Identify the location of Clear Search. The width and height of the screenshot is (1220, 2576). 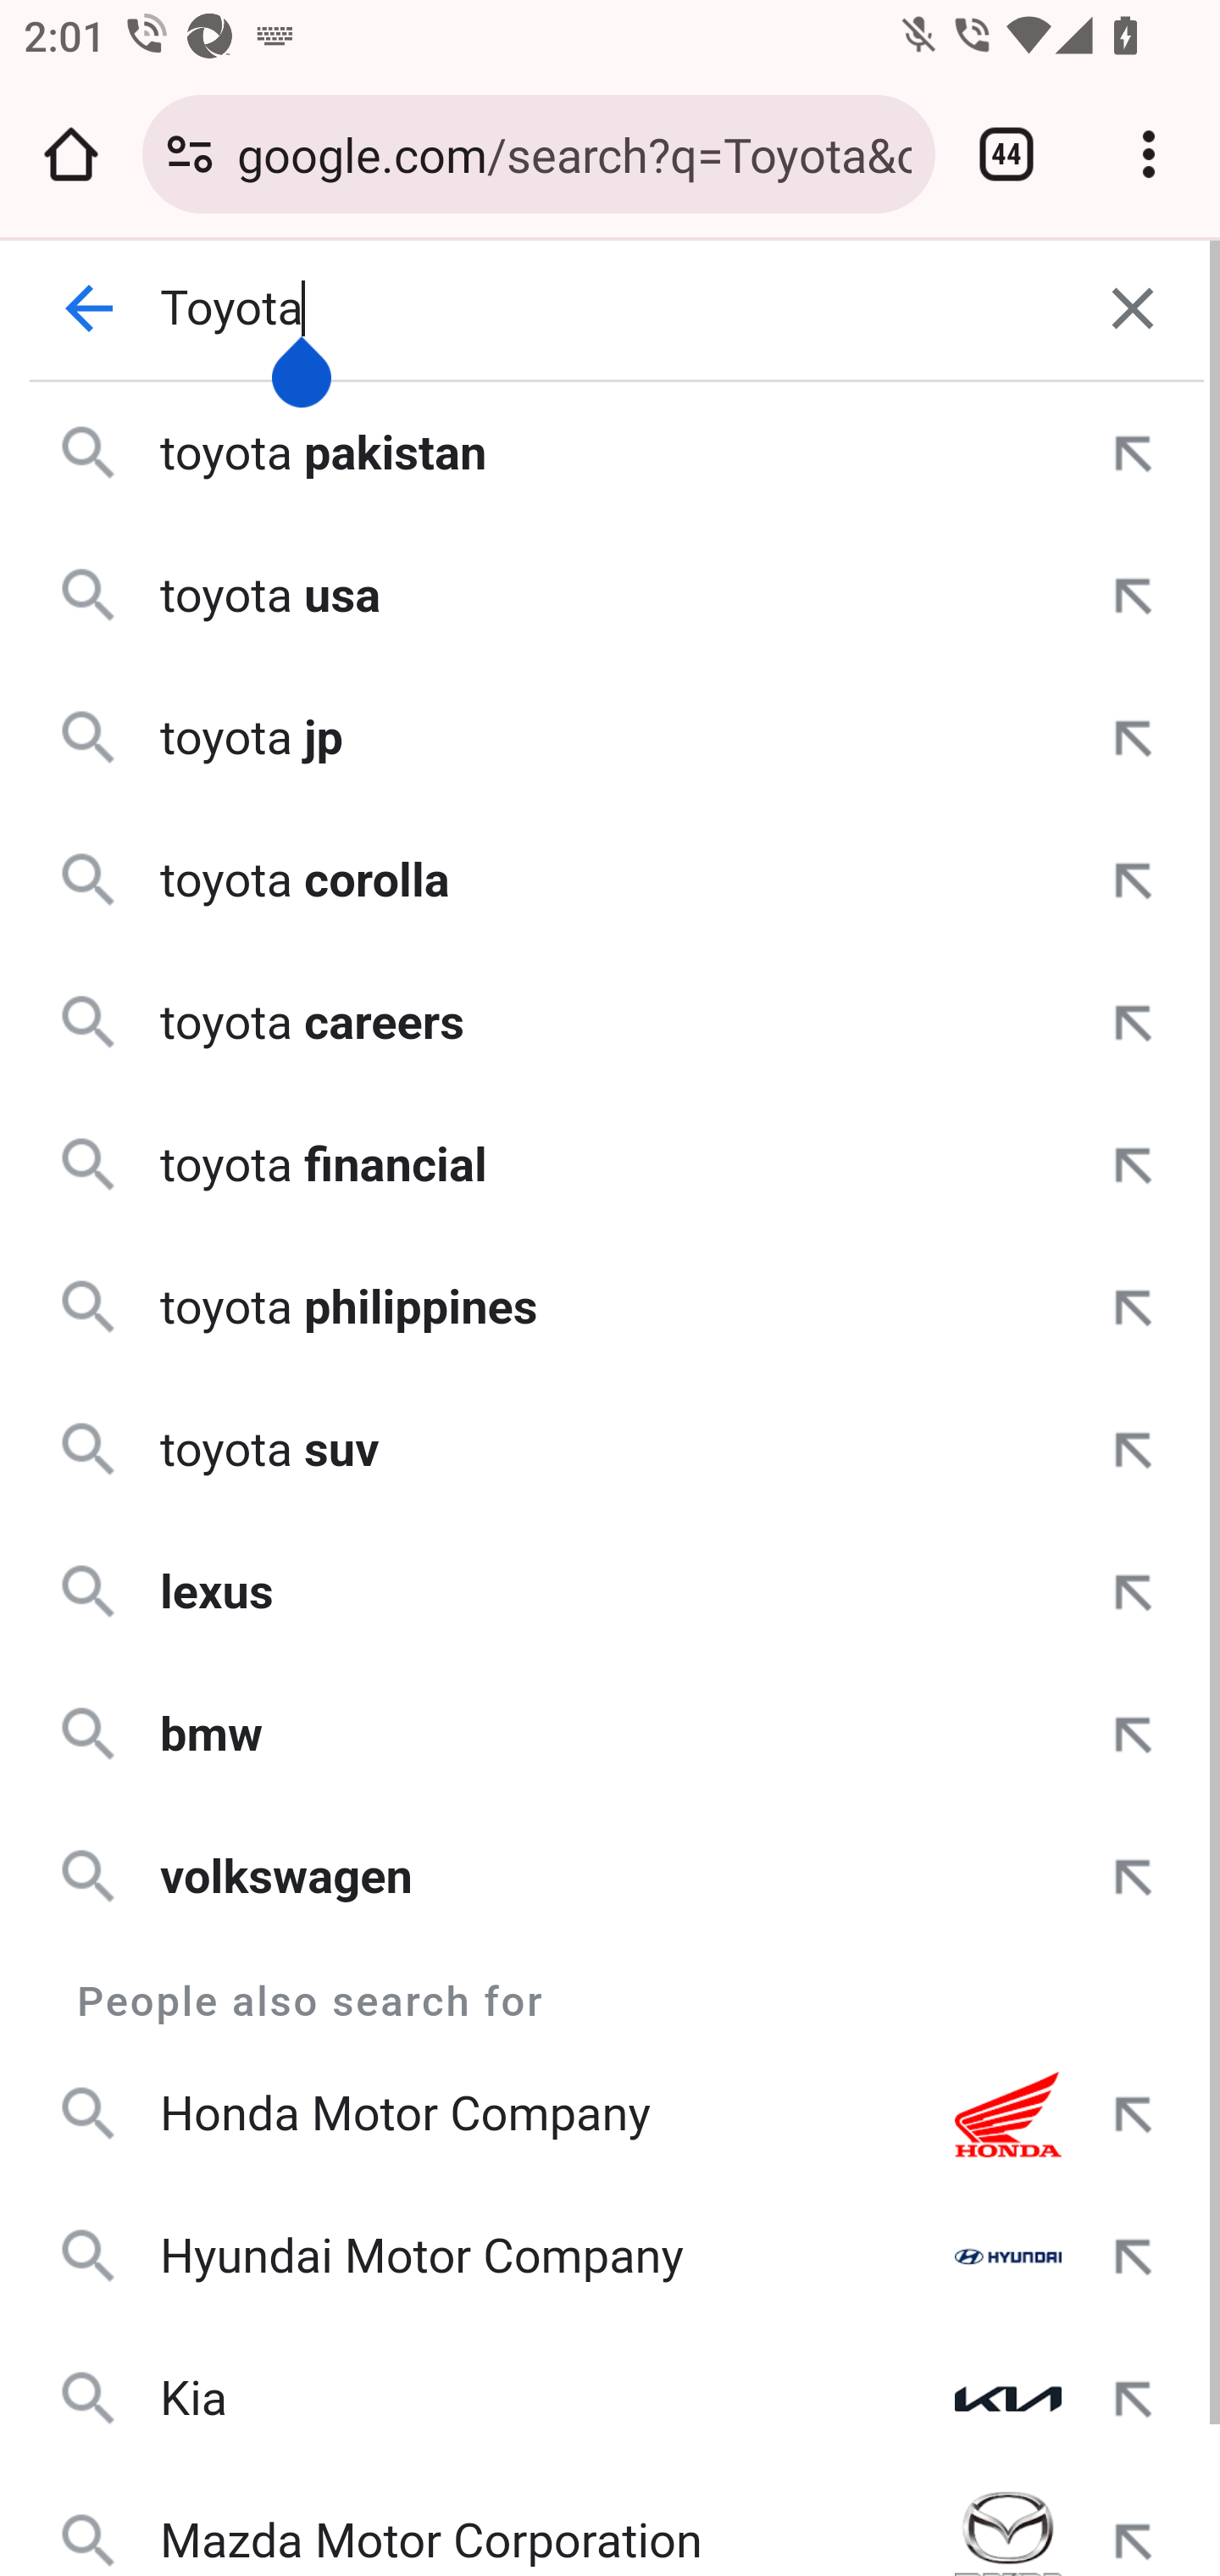
(1134, 308).